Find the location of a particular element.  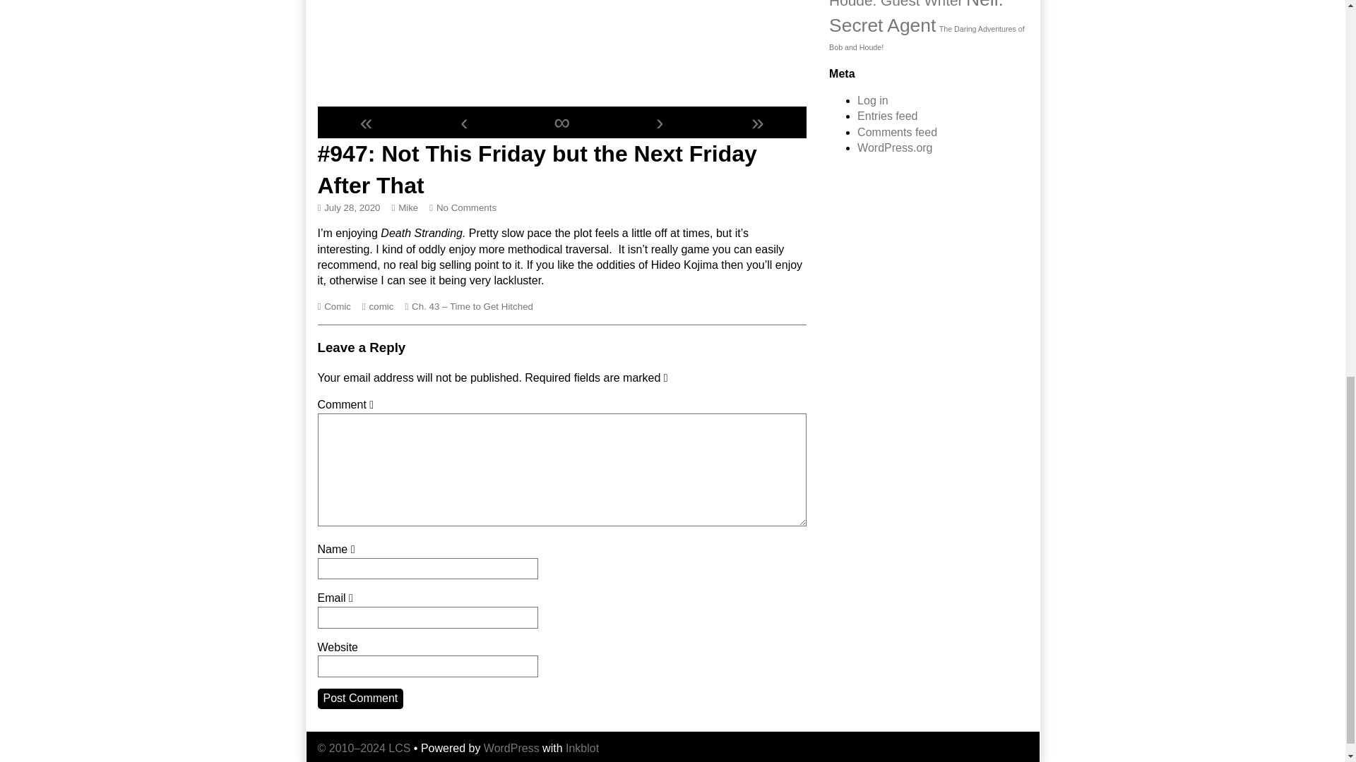

Neil: Secret Agent is located at coordinates (915, 18).